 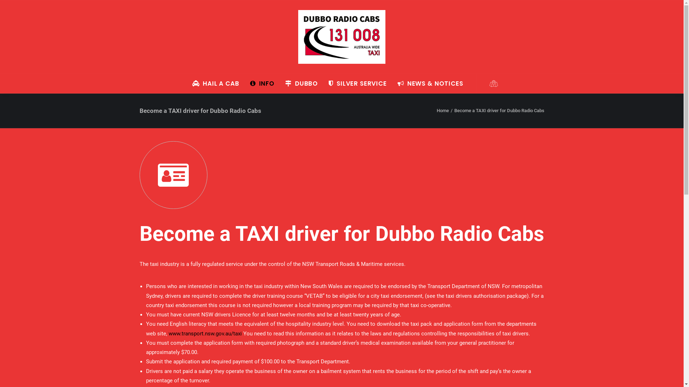 I want to click on NEWS & NOTICES, so click(x=428, y=83).